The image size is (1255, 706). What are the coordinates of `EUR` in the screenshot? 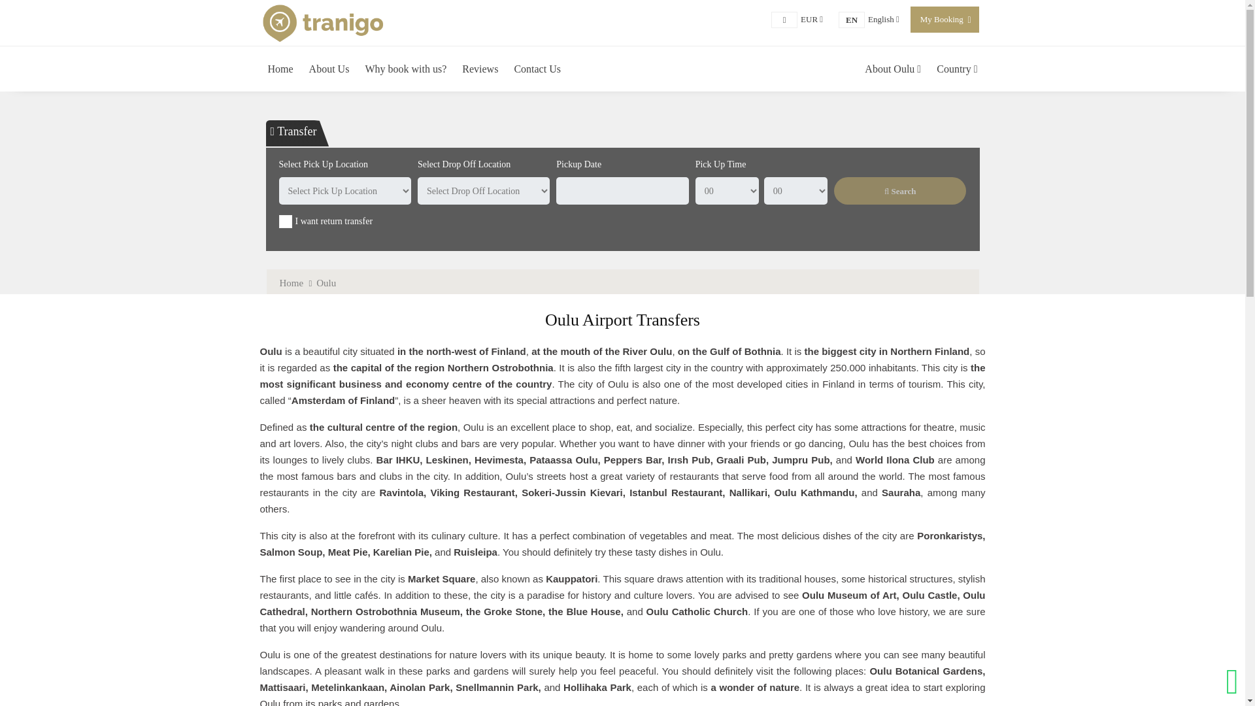 It's located at (812, 18).